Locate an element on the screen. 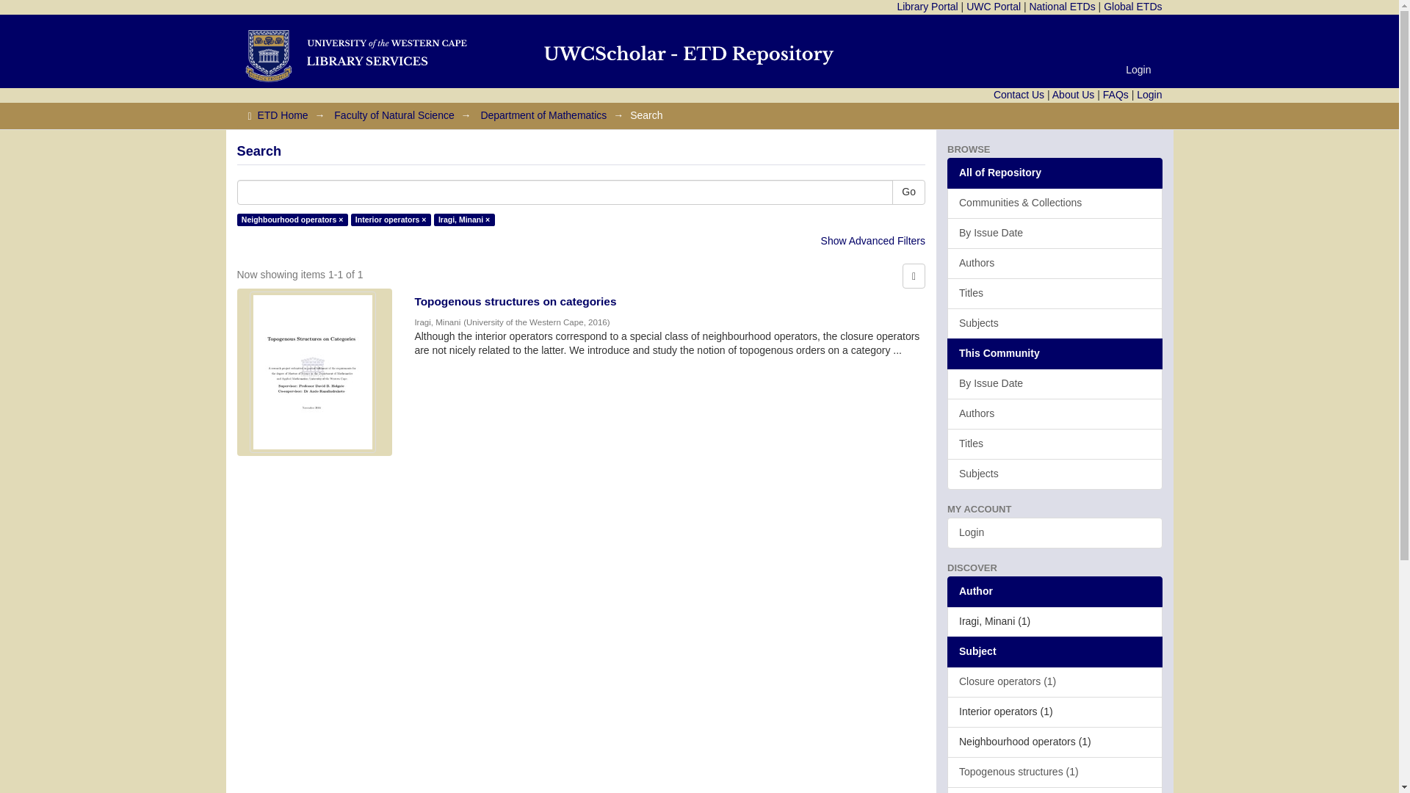 Image resolution: width=1410 pixels, height=793 pixels. Department of Mathematics is located at coordinates (543, 115).